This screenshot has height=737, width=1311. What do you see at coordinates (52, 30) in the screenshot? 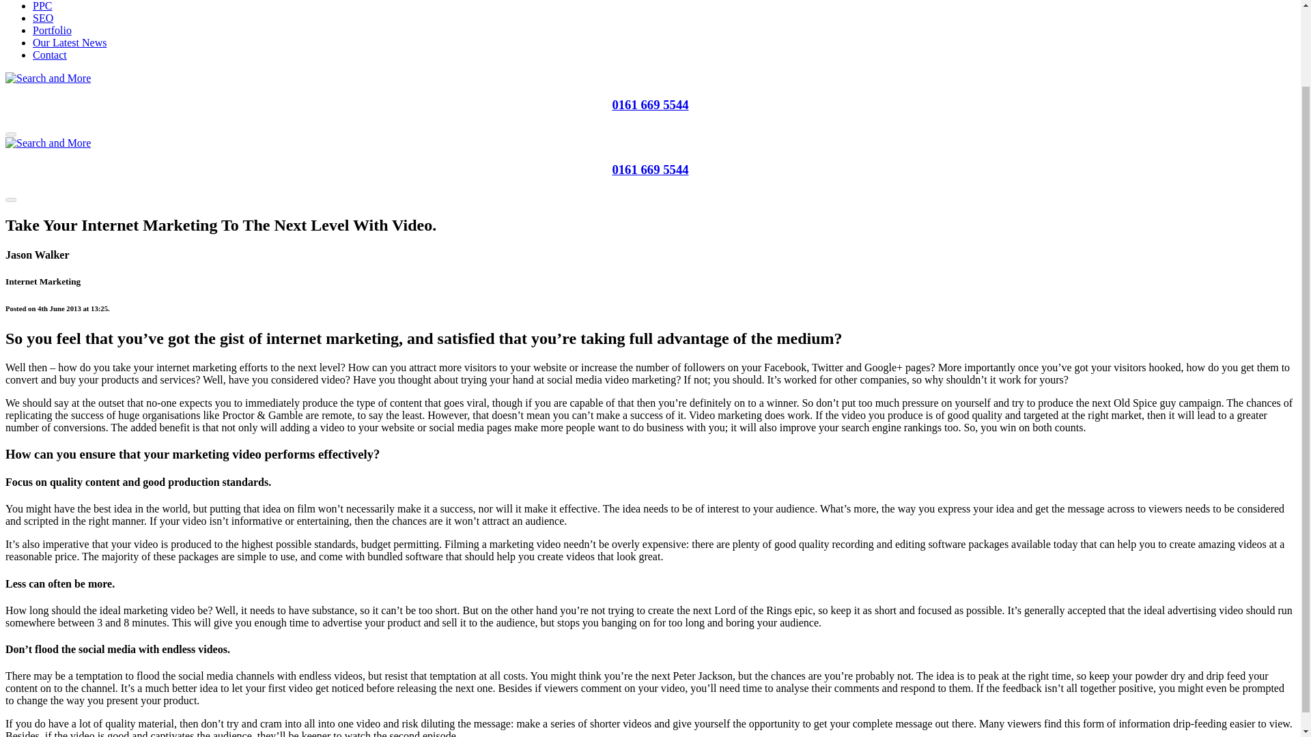
I see `Portfolio` at bounding box center [52, 30].